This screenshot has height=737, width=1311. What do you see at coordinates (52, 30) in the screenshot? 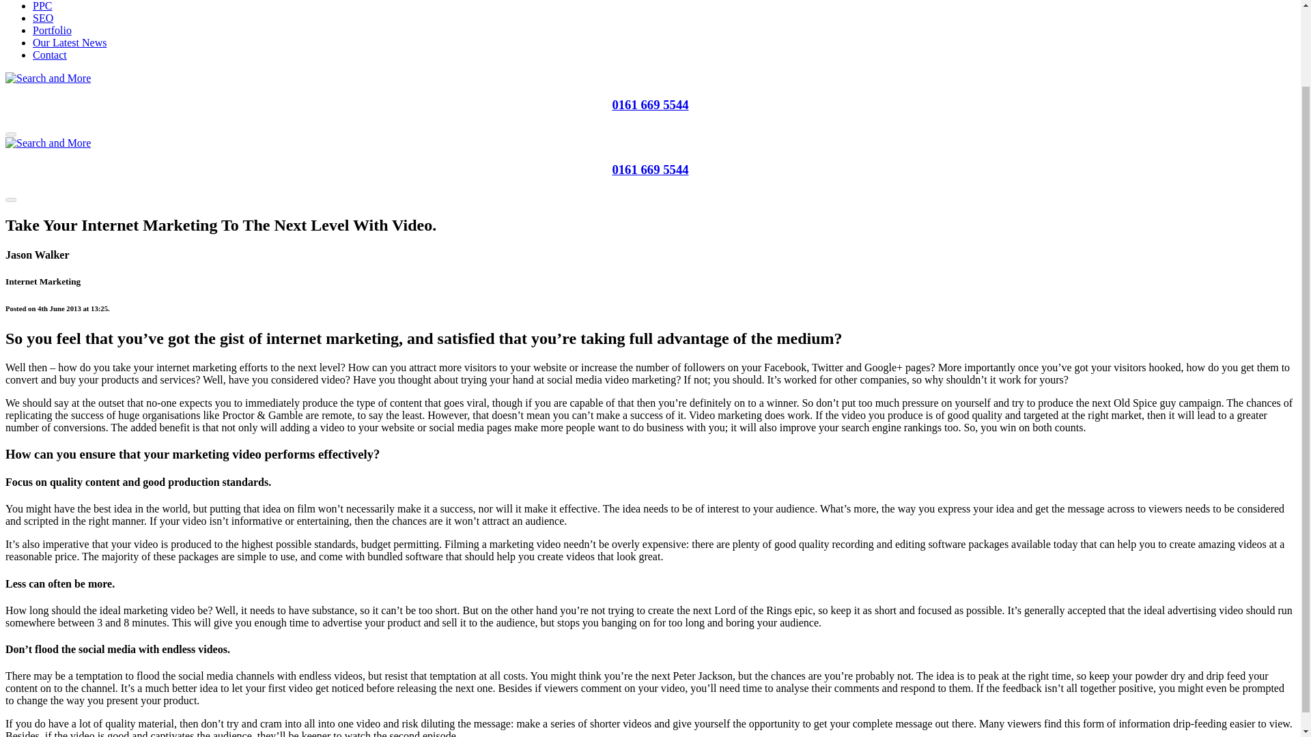
I see `Portfolio` at bounding box center [52, 30].